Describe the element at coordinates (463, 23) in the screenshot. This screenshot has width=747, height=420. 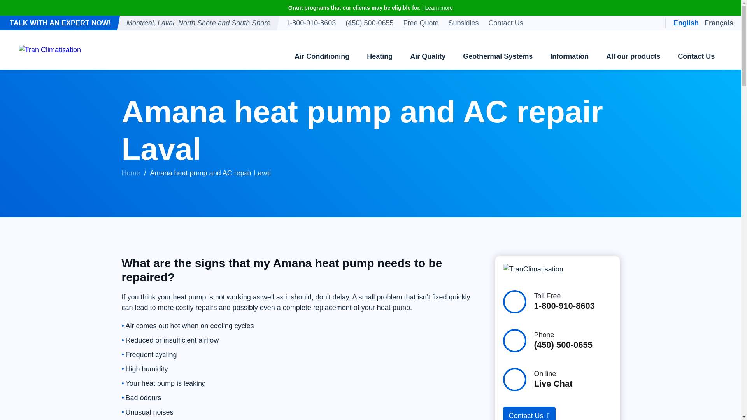
I see `Subsidies` at that location.